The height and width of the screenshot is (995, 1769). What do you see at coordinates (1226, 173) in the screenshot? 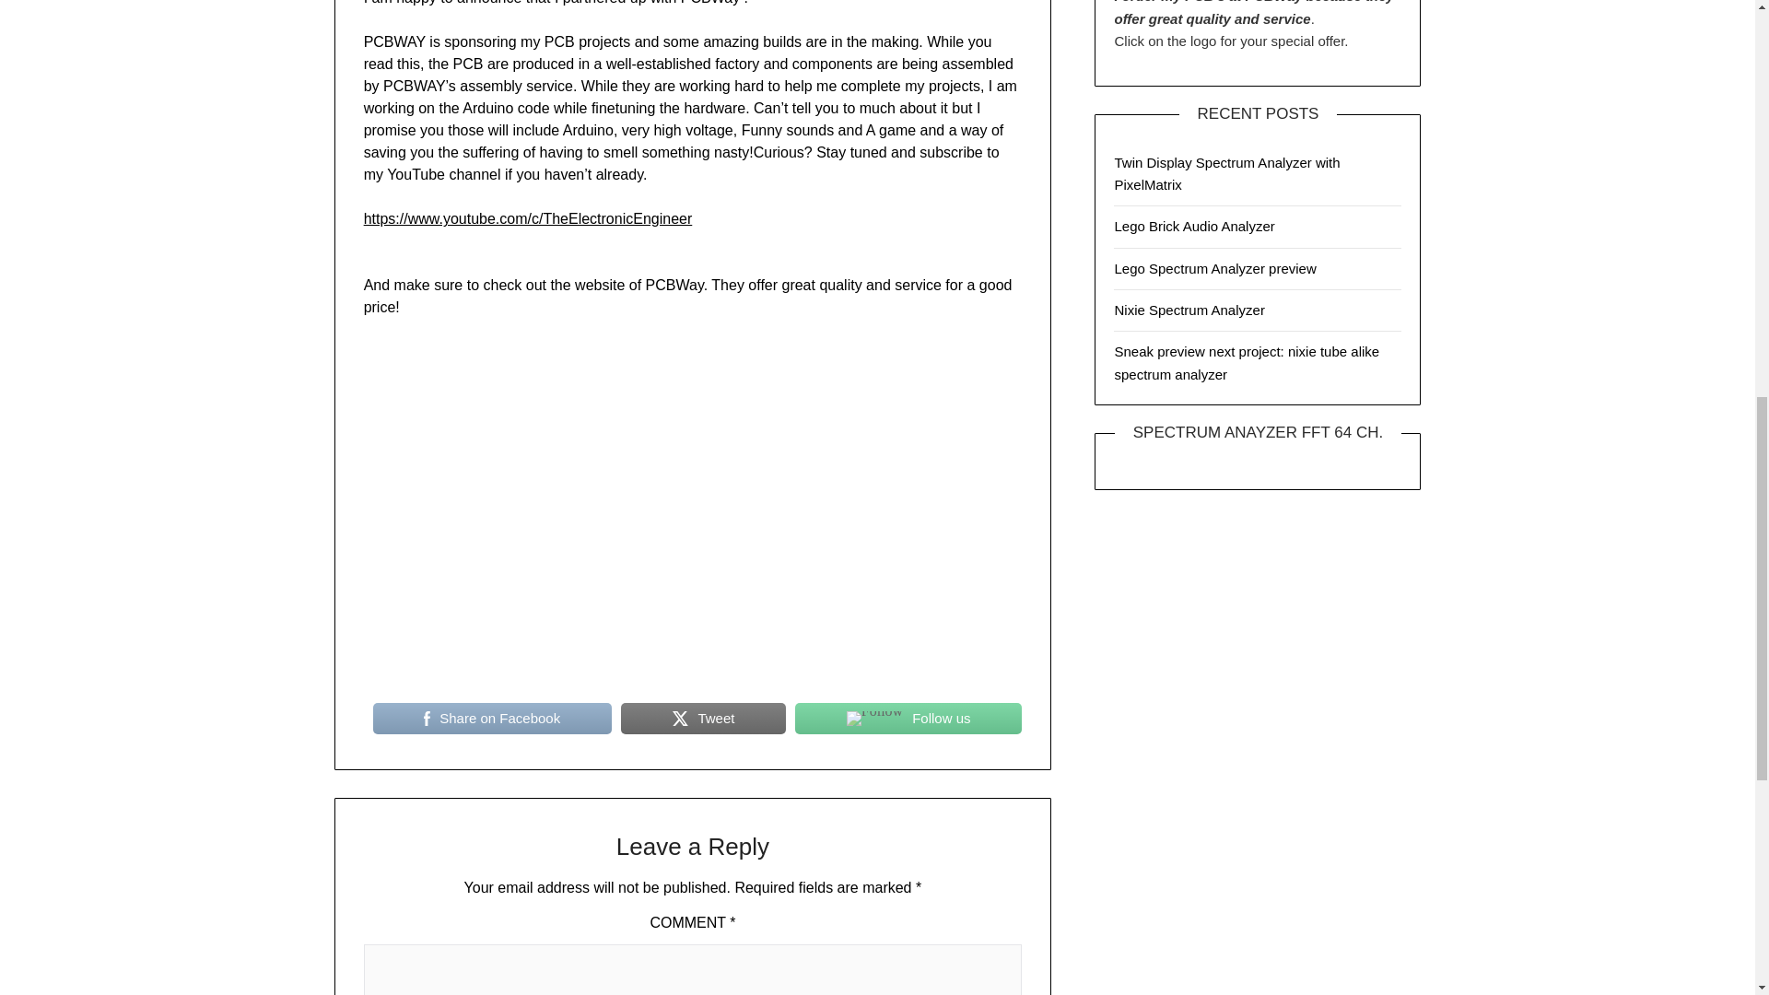
I see `Twin Display Spectrum Analyzer with PixelMatrix` at bounding box center [1226, 173].